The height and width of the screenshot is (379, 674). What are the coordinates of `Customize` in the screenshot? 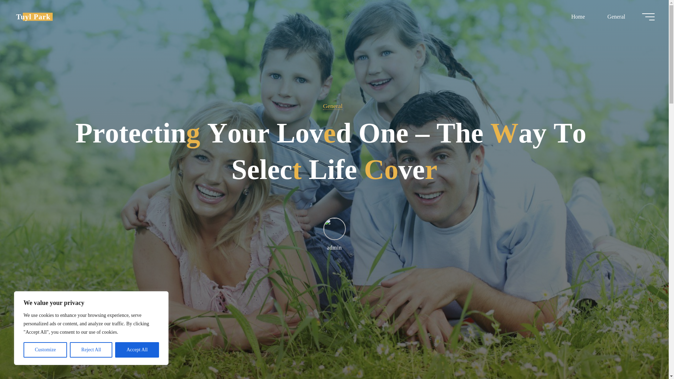 It's located at (45, 350).